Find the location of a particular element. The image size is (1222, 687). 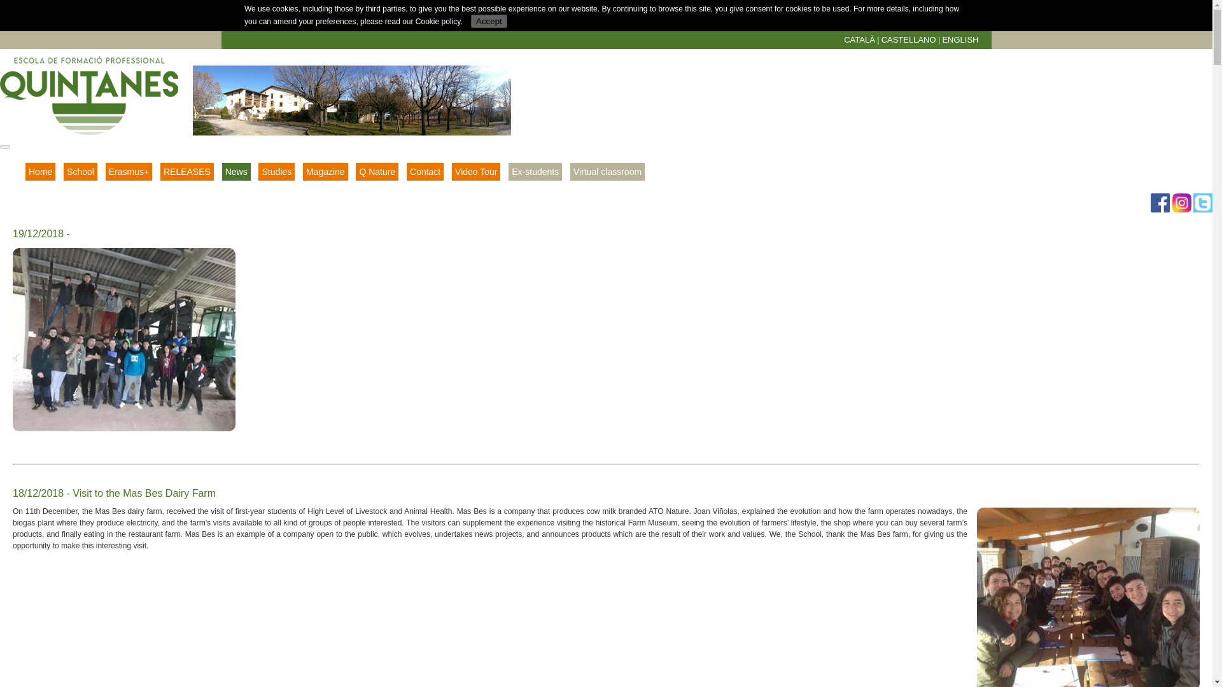

Accept is located at coordinates (489, 21).